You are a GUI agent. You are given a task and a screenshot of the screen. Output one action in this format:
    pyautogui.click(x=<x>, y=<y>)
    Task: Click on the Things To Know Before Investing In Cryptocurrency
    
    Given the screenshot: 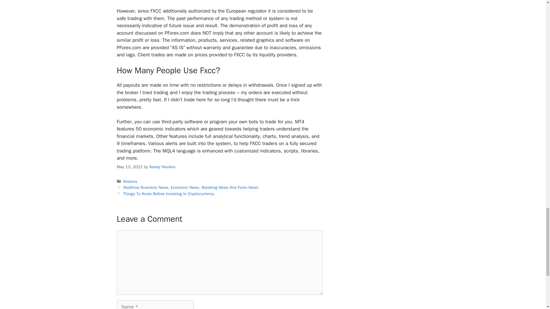 What is the action you would take?
    pyautogui.click(x=169, y=193)
    